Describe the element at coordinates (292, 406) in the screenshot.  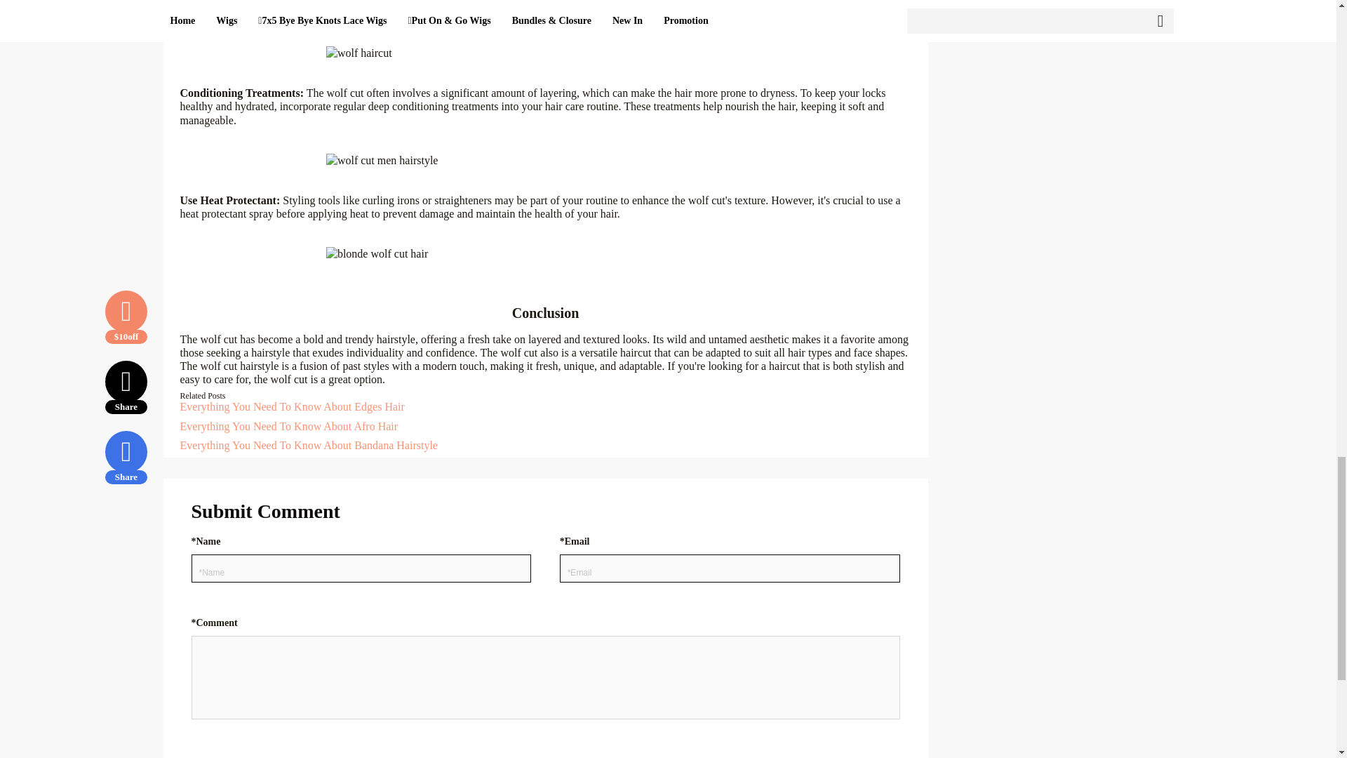
I see `Everything You Need To Know About Edges Hair` at that location.